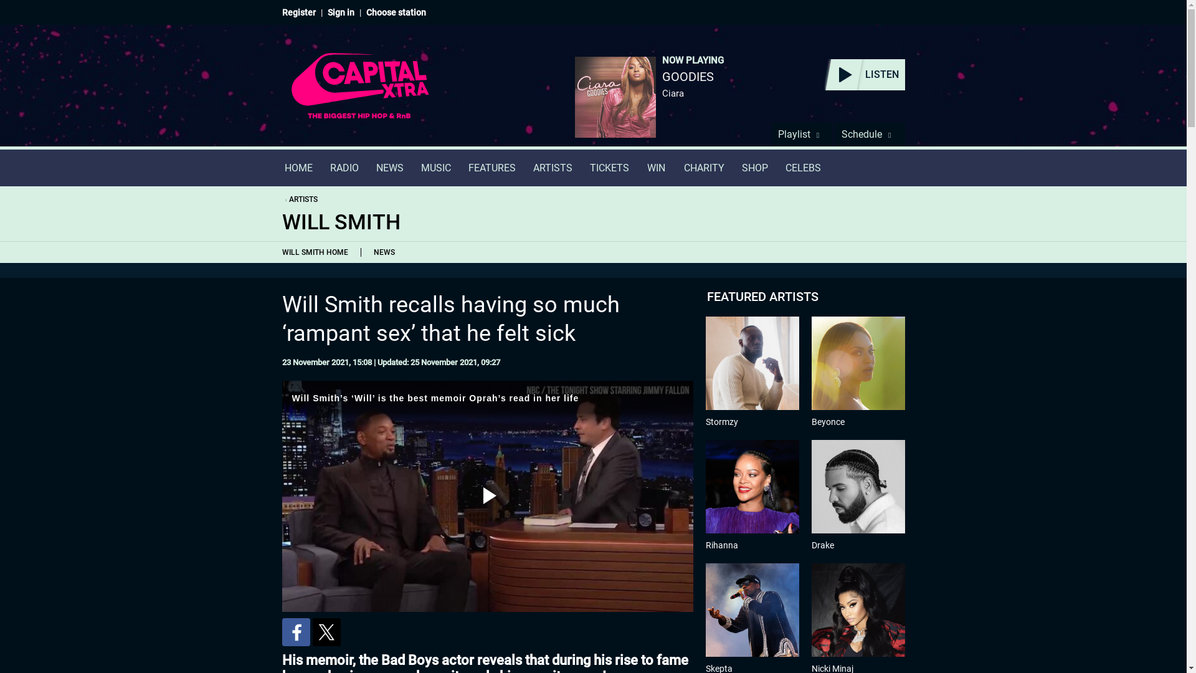 The width and height of the screenshot is (1196, 673). Describe the element at coordinates (870, 134) in the screenshot. I see `Schedule` at that location.